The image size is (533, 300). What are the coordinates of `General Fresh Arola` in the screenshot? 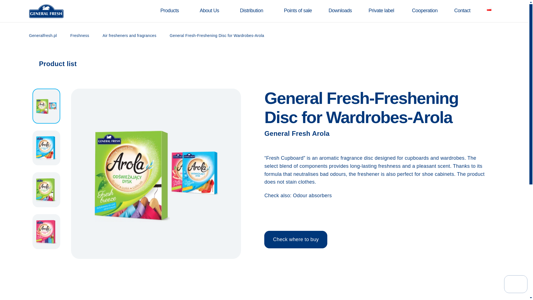 It's located at (377, 133).